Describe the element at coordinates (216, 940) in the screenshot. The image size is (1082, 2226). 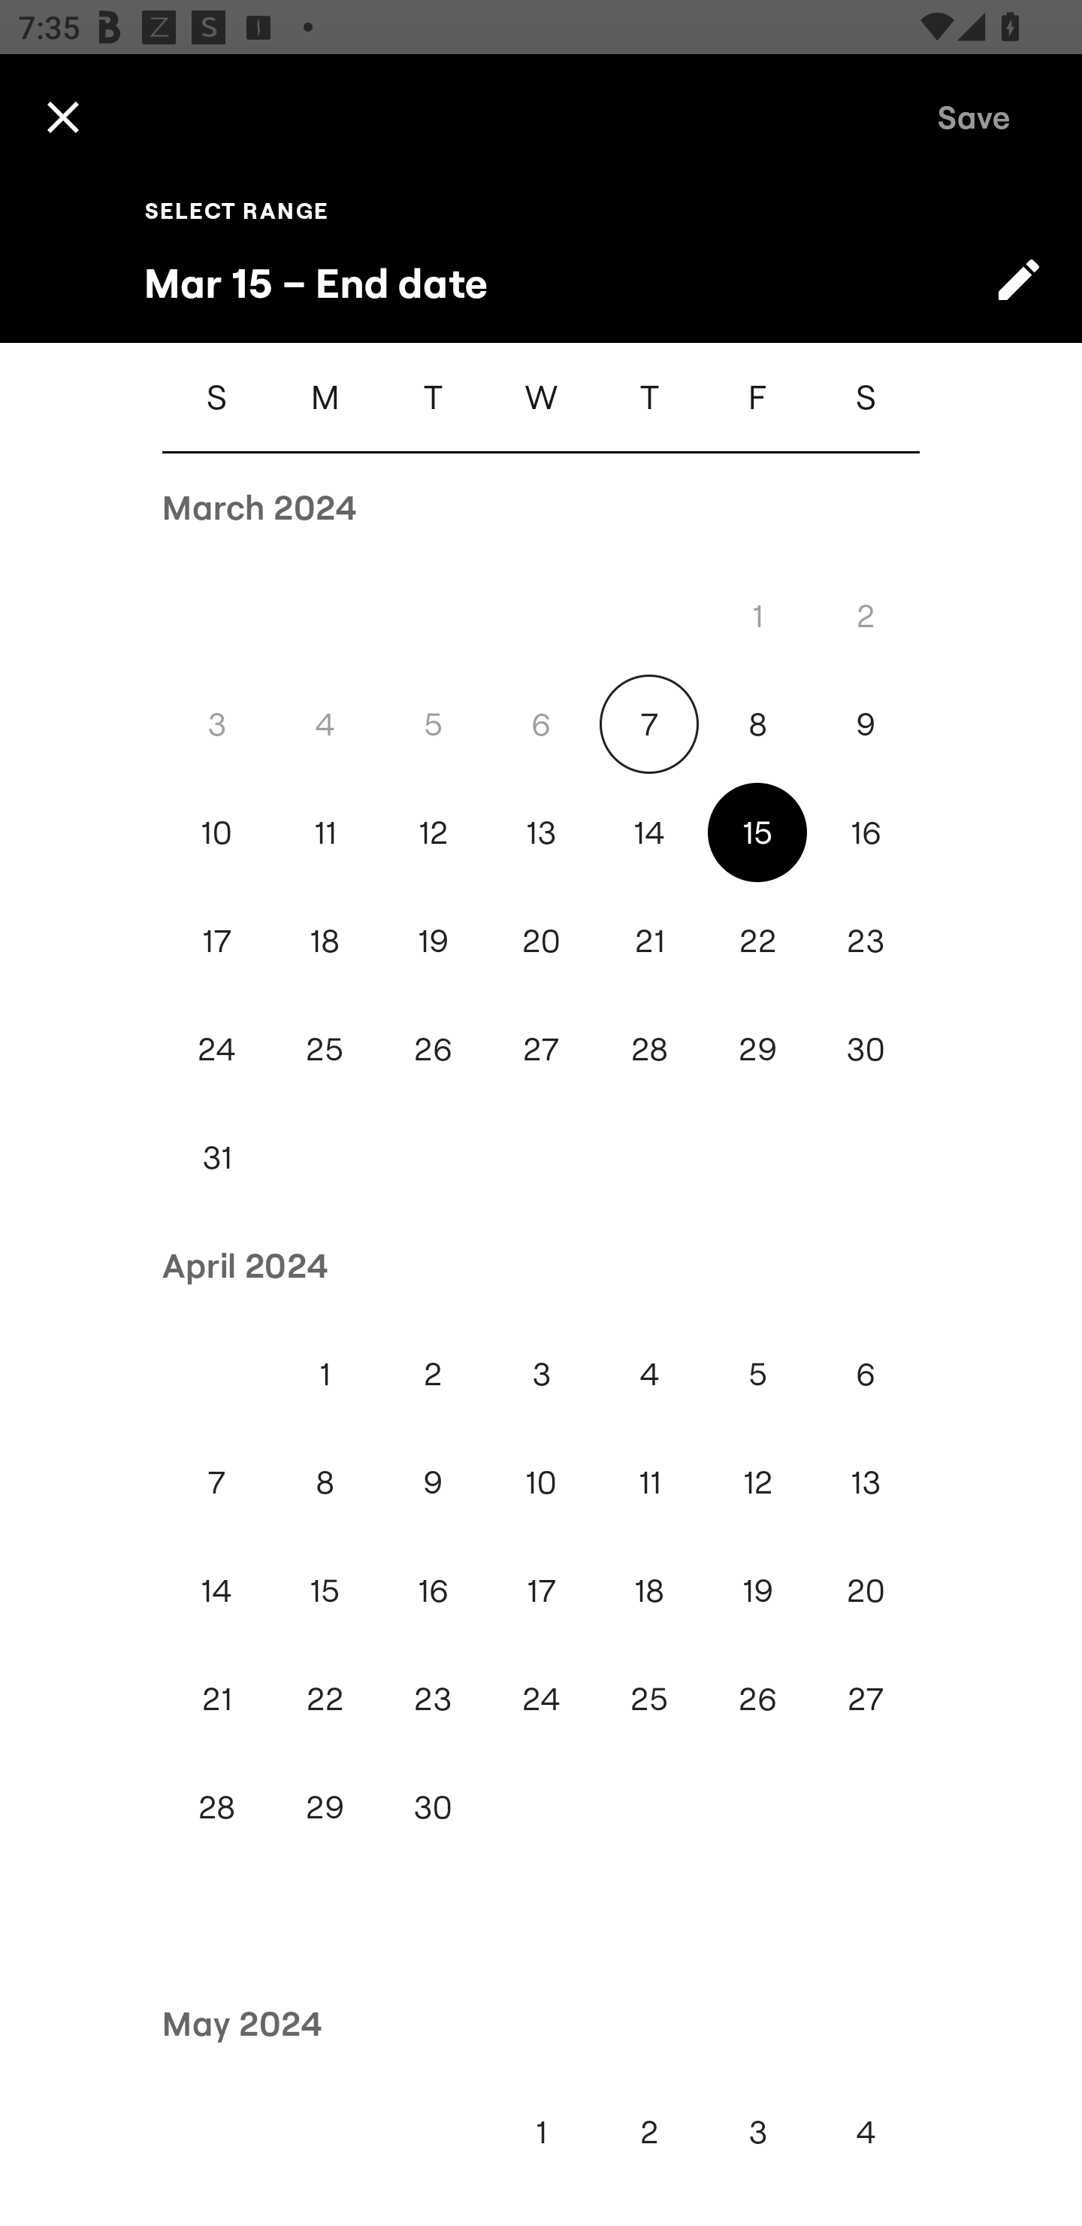
I see `17 Sun, Mar 17` at that location.